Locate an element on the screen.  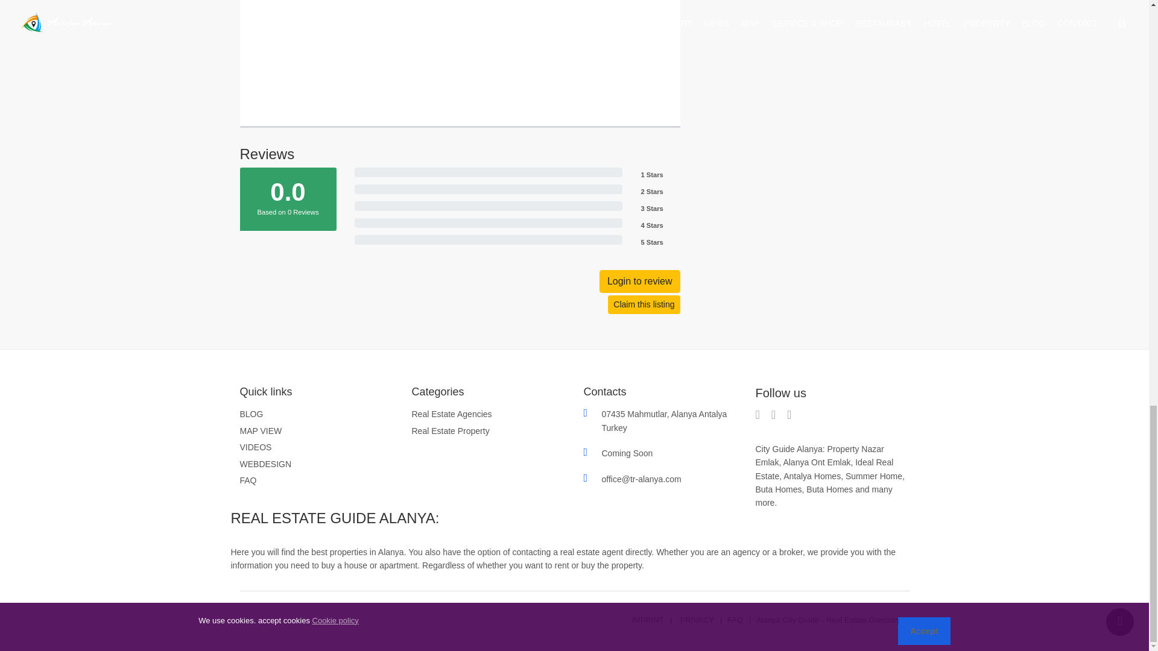
VIDEOS is located at coordinates (256, 447).